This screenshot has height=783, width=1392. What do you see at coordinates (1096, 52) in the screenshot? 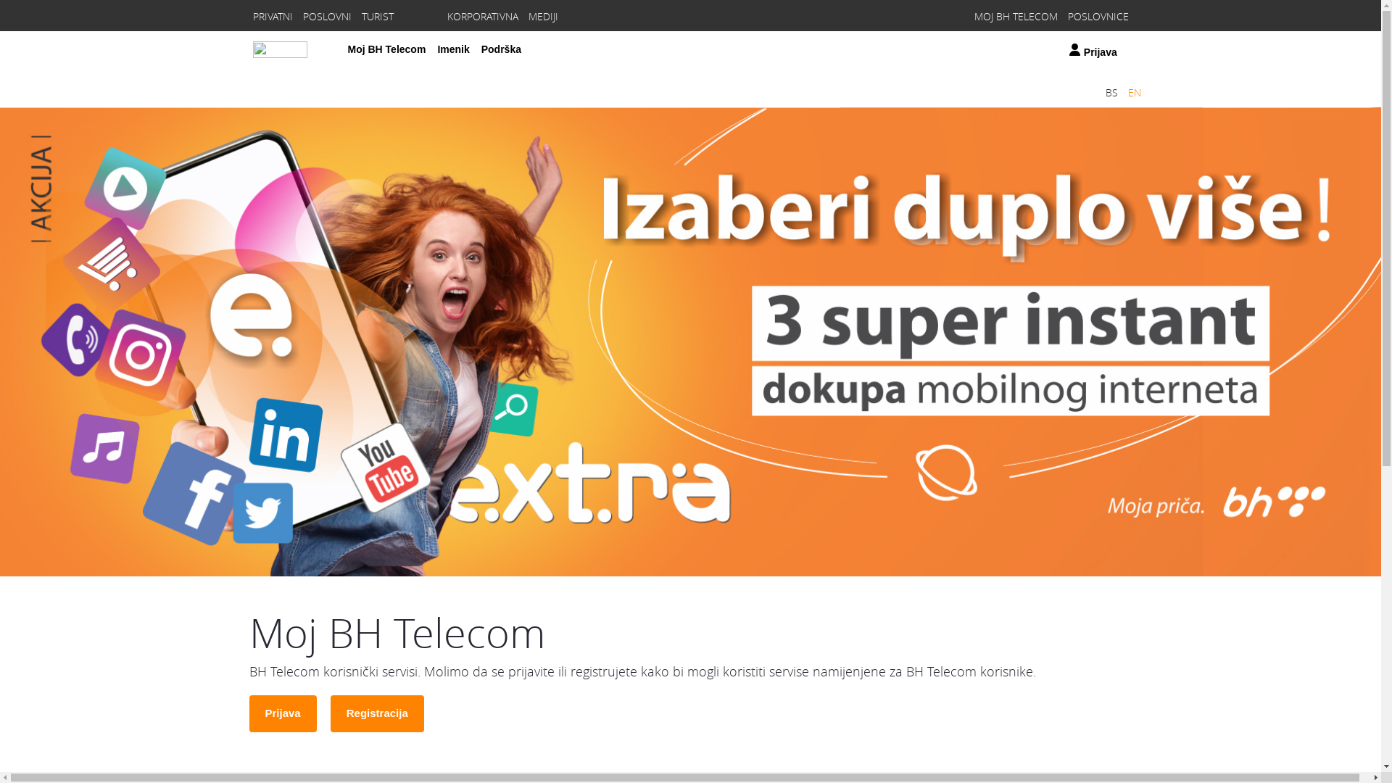
I see `Prijava  ` at bounding box center [1096, 52].